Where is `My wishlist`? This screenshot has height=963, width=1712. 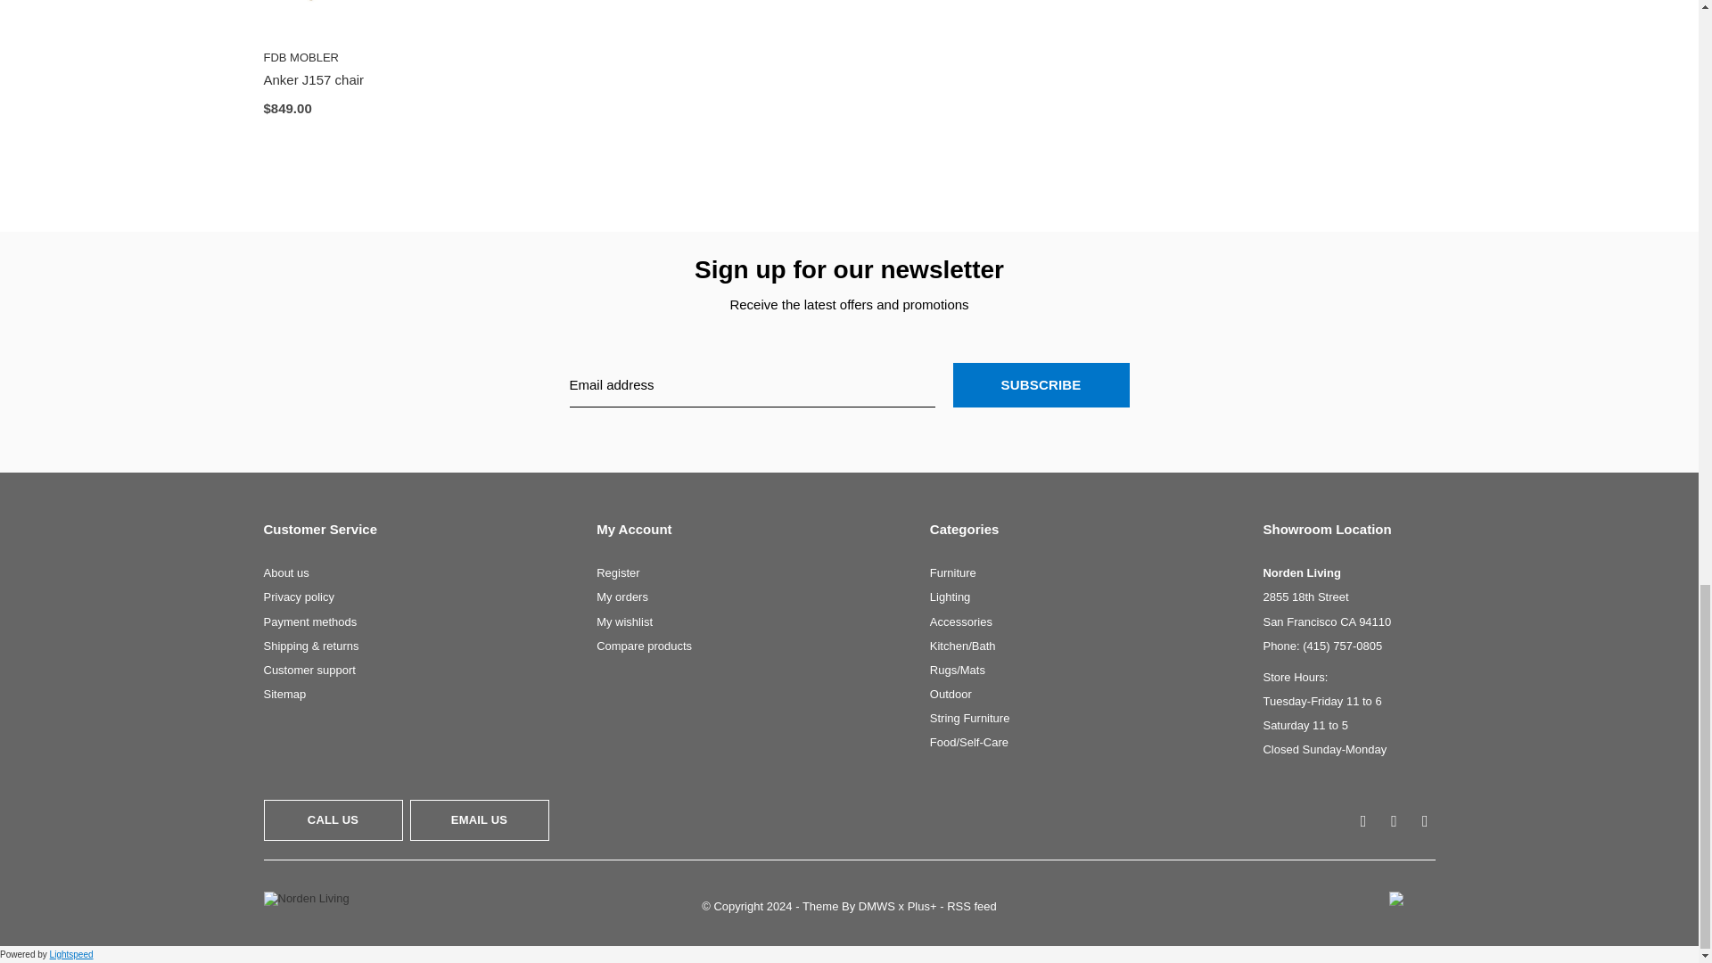
My wishlist is located at coordinates (624, 622).